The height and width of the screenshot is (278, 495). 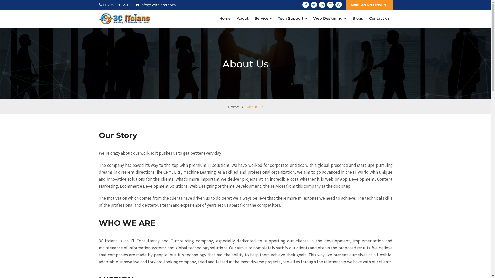 What do you see at coordinates (369, 5) in the screenshot?
I see `MAKE AN APPOINMENT` at bounding box center [369, 5].